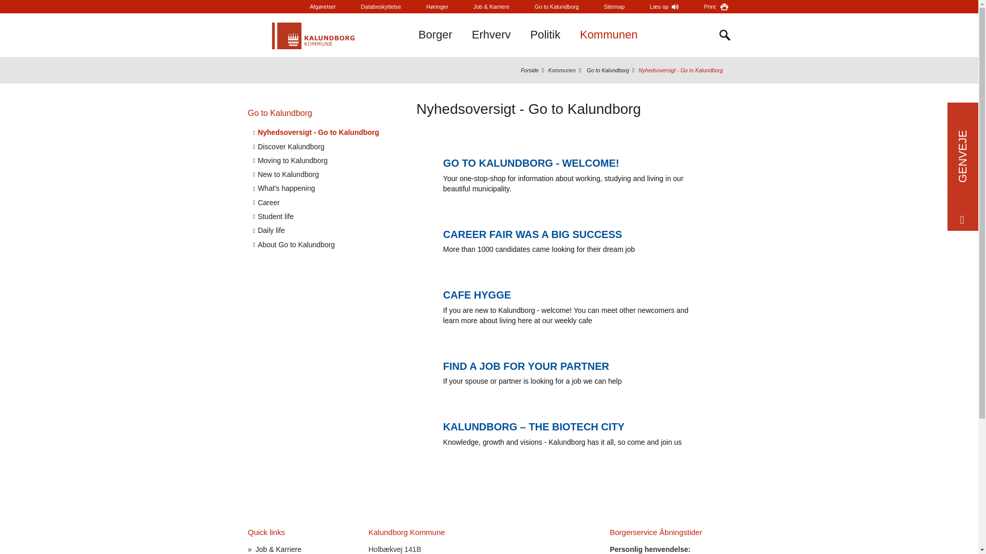  Describe the element at coordinates (716, 6) in the screenshot. I see `Print` at that location.